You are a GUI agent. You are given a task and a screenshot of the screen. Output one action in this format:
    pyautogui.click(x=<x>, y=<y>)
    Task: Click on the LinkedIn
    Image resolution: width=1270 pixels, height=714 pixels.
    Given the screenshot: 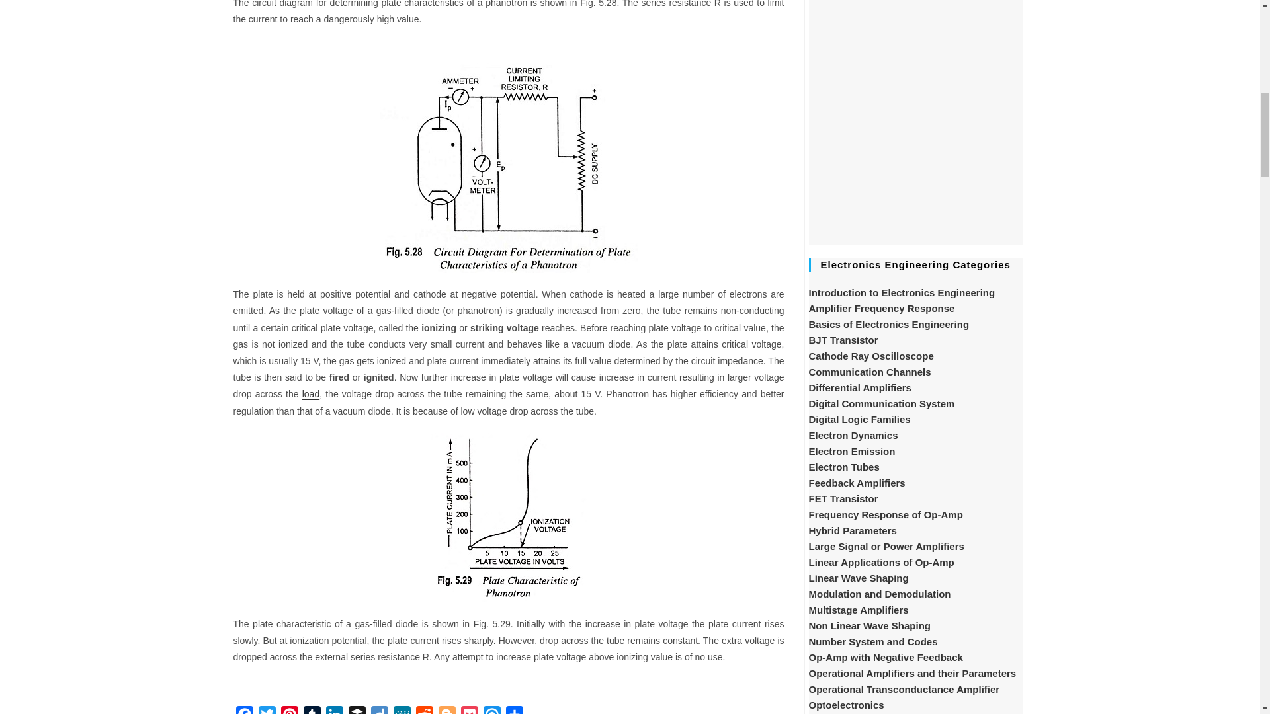 What is the action you would take?
    pyautogui.click(x=333, y=710)
    